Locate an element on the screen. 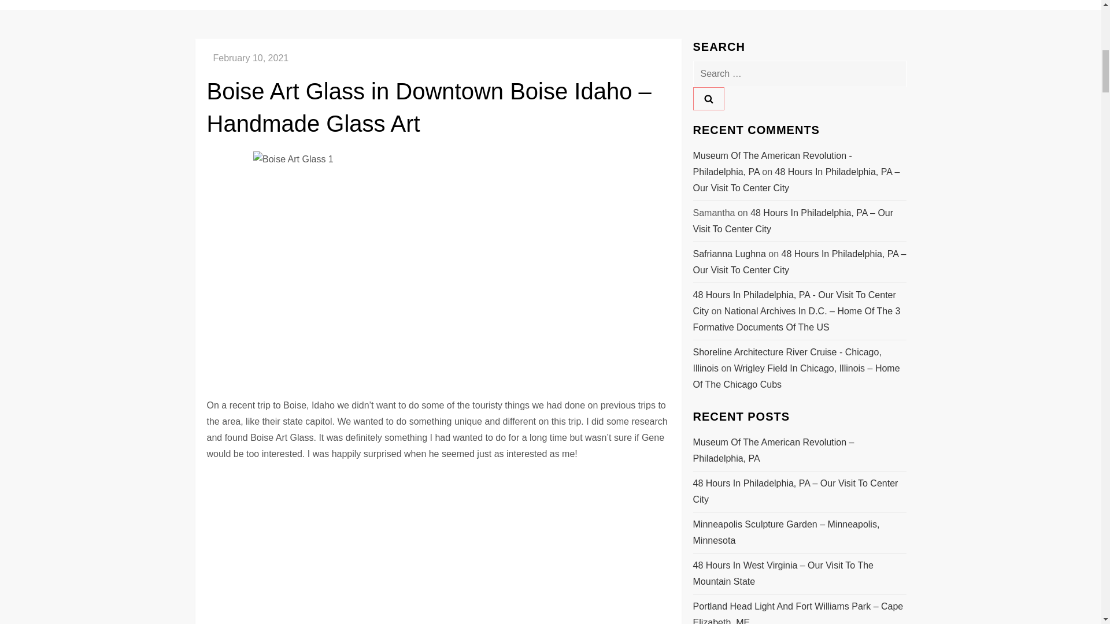  February 10, 2021 is located at coordinates (251, 58).